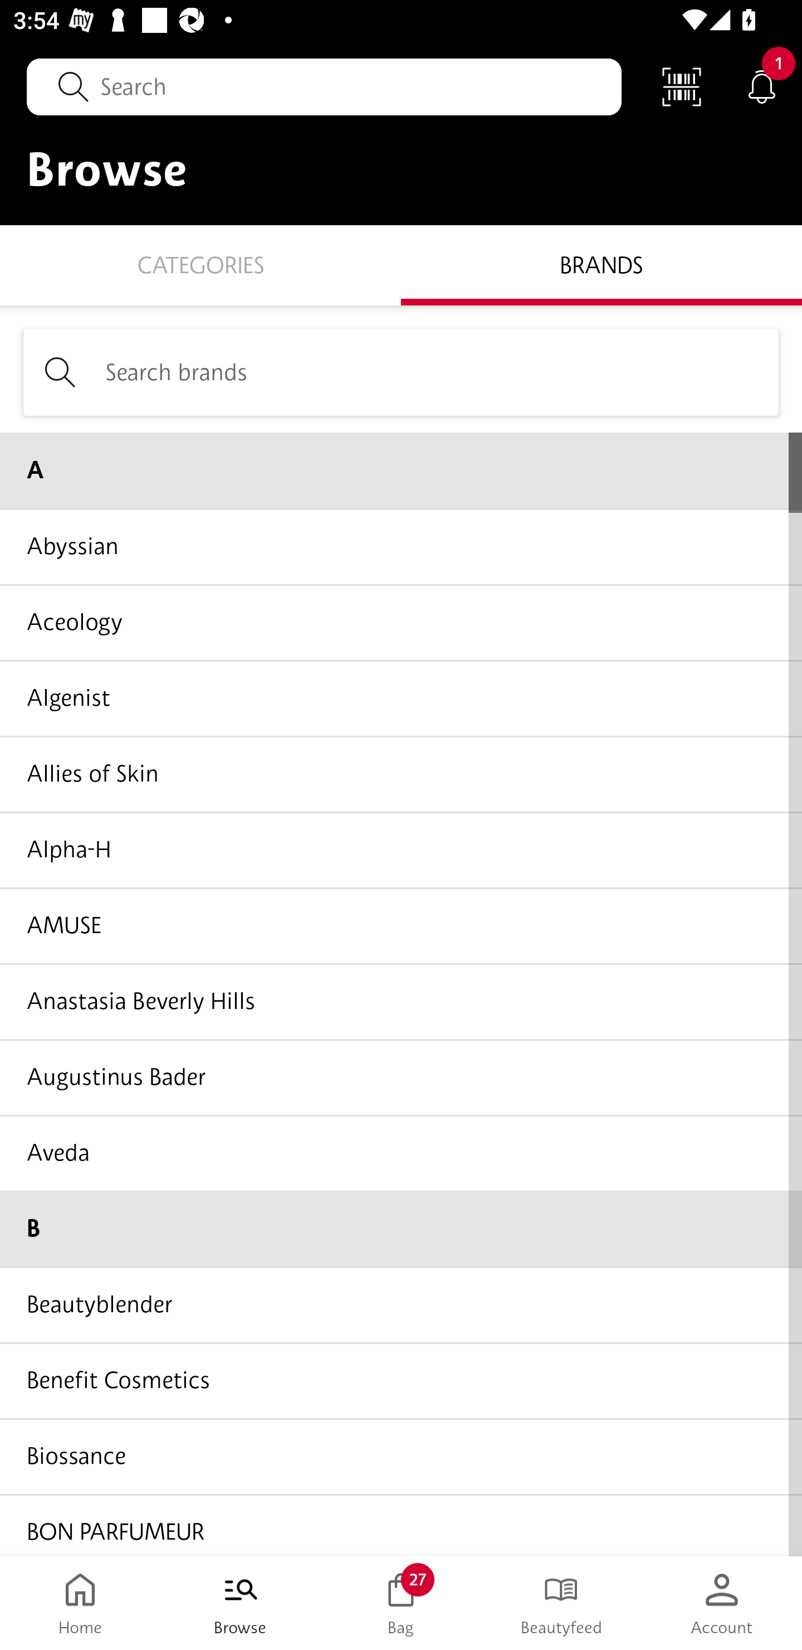 This screenshot has width=802, height=1650. Describe the element at coordinates (401, 850) in the screenshot. I see `Alpha-H` at that location.